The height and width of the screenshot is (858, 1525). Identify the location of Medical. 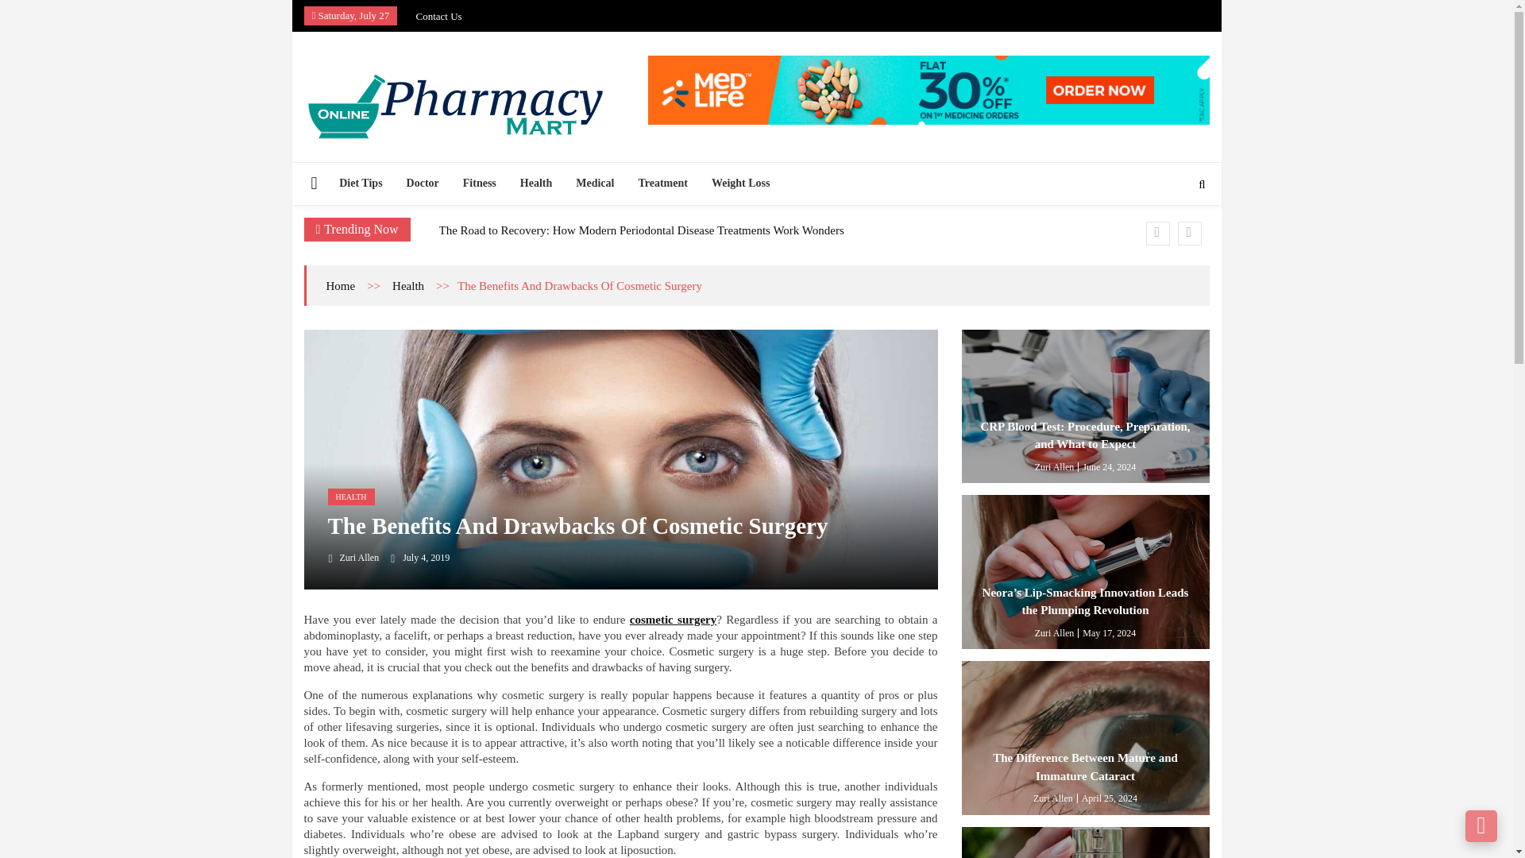
(594, 182).